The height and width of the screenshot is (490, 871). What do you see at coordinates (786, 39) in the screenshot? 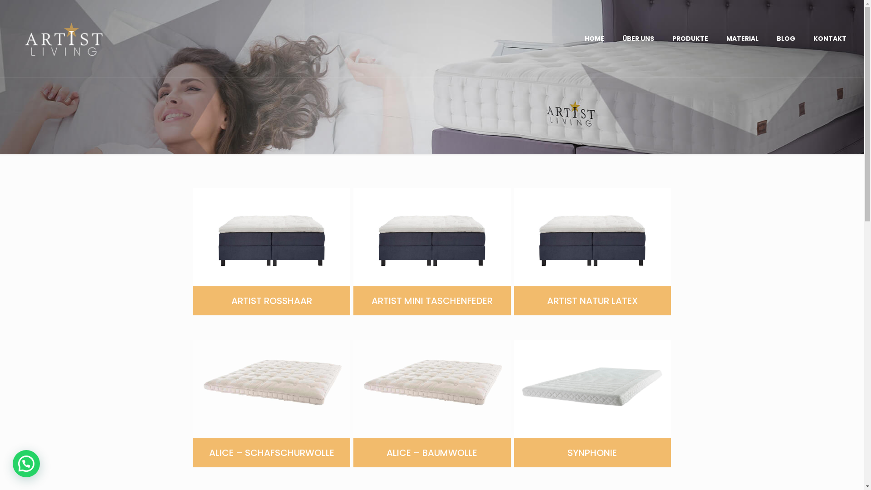
I see `BLOG` at bounding box center [786, 39].